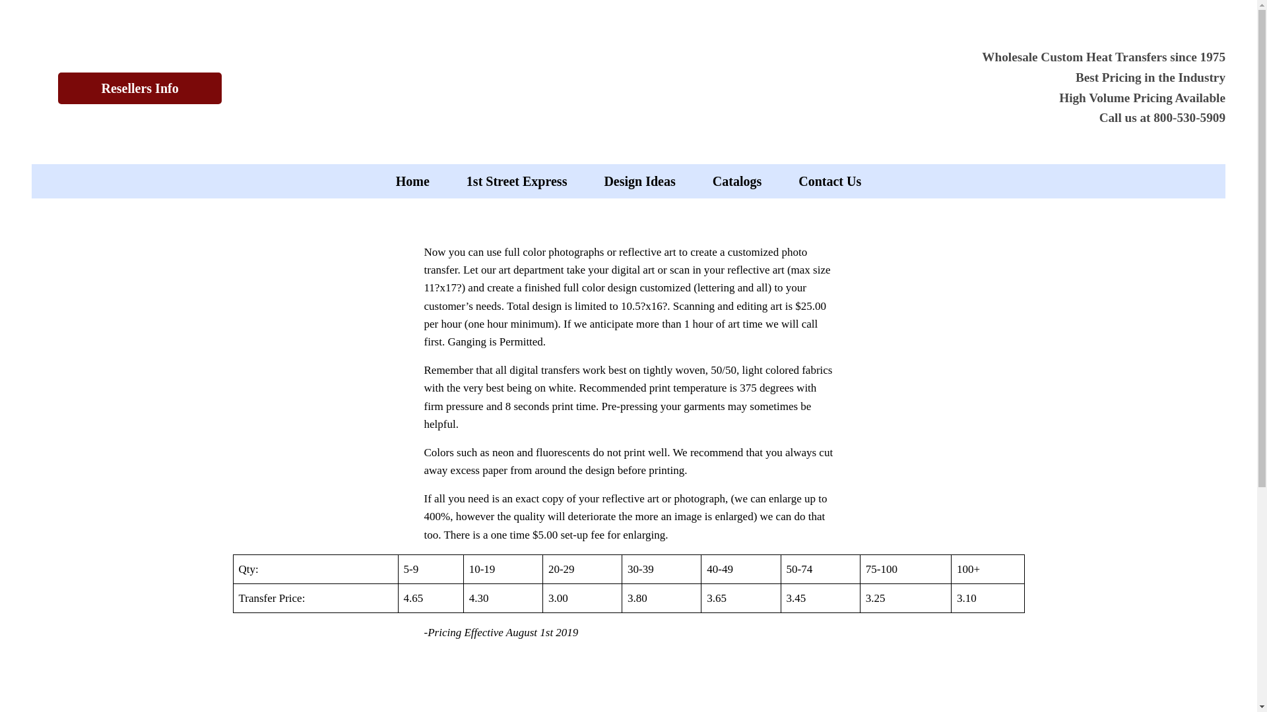 The height and width of the screenshot is (712, 1267). What do you see at coordinates (639, 181) in the screenshot?
I see `Design Ideas` at bounding box center [639, 181].